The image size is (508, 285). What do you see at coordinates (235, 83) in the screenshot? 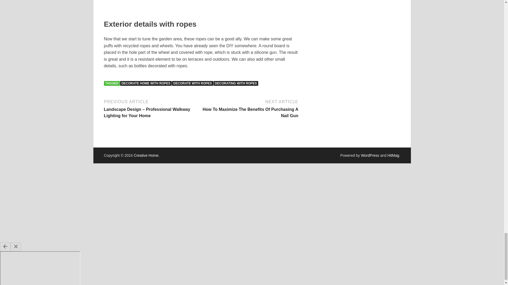
I see `DECORATING WITH ROPES` at bounding box center [235, 83].